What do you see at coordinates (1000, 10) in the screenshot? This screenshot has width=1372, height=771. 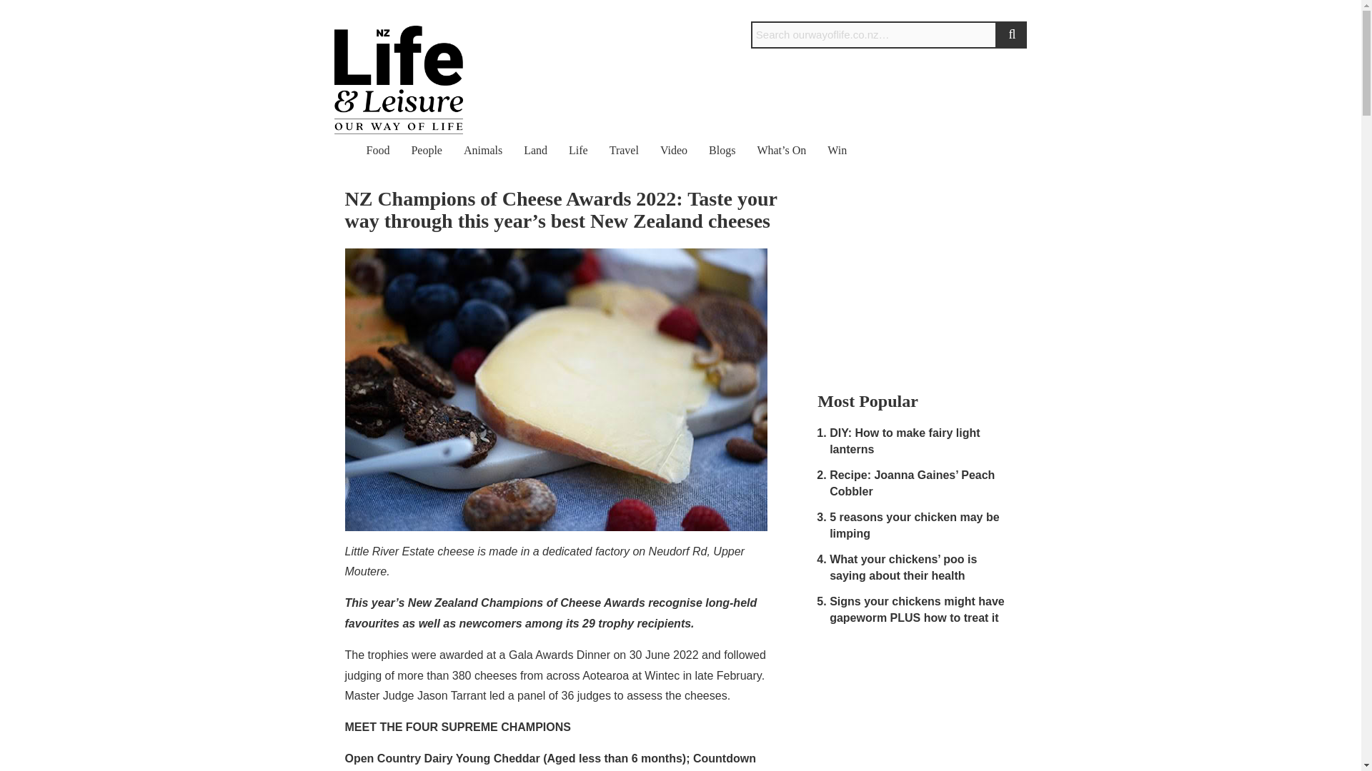 I see `Subscribe` at bounding box center [1000, 10].